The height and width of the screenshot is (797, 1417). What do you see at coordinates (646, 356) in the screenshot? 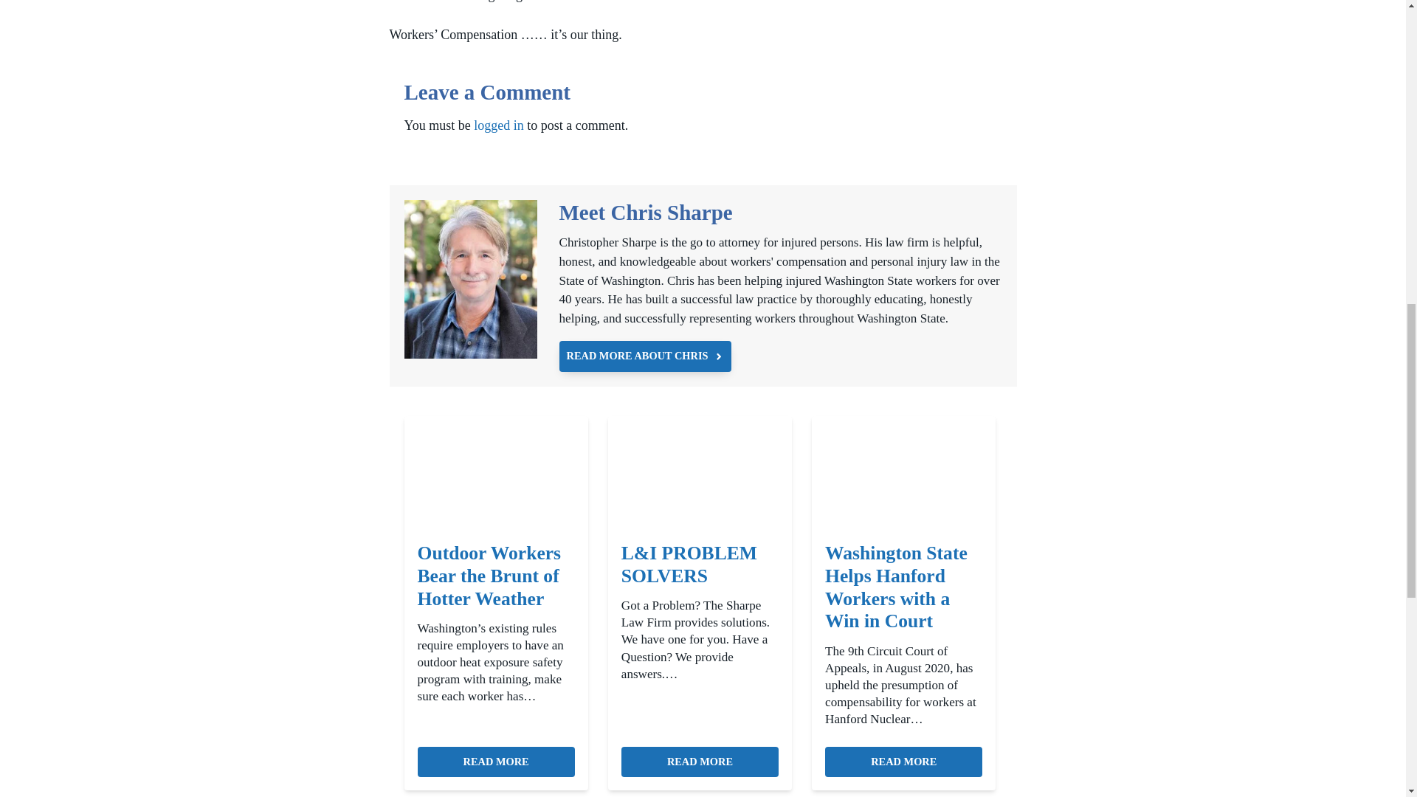
I see `READ MORE ABOUT CHRIS` at bounding box center [646, 356].